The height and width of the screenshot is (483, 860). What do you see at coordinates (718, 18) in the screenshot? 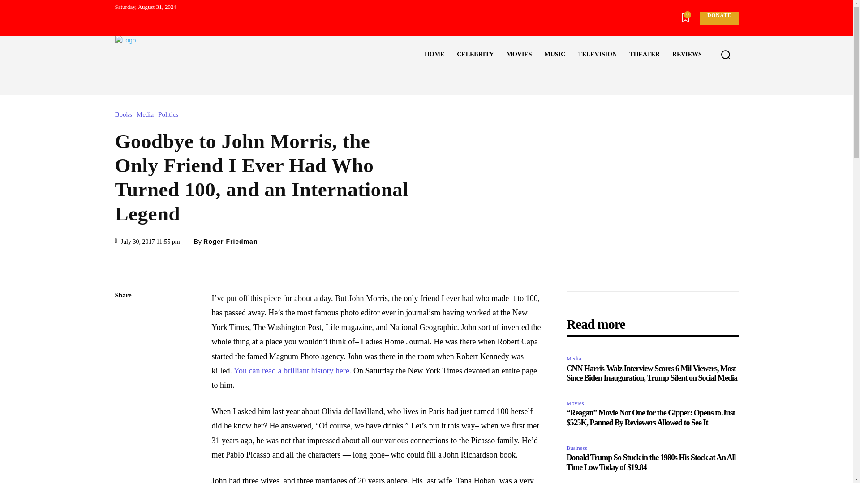
I see `Donate` at bounding box center [718, 18].